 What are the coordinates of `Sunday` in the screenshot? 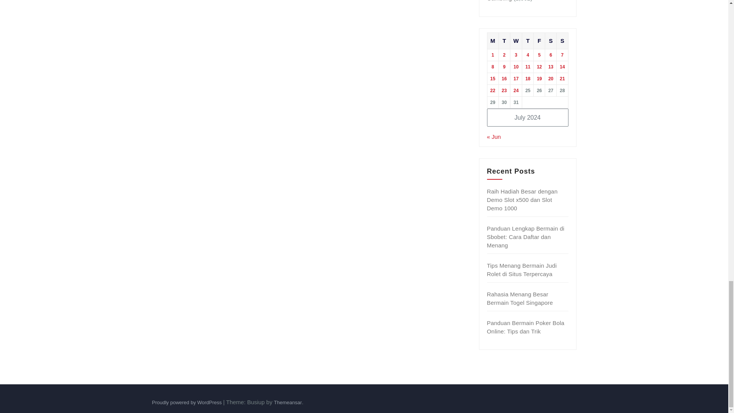 It's located at (562, 41).